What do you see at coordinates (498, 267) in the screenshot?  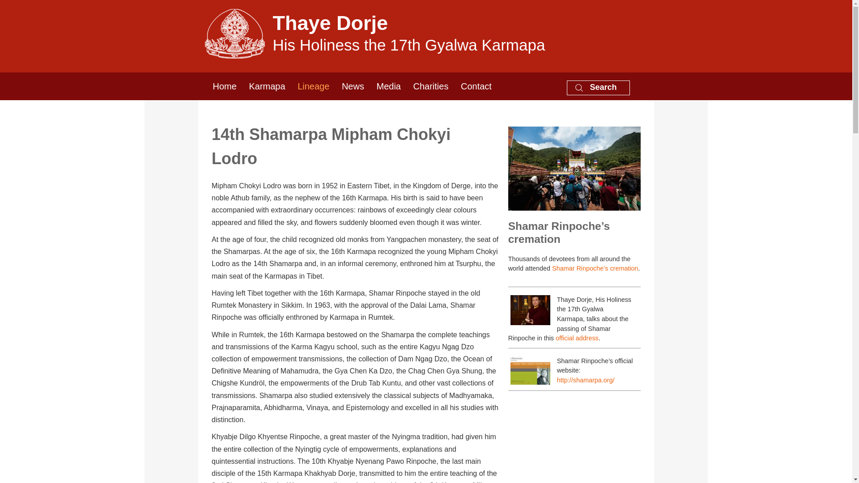 I see `SEARCH` at bounding box center [498, 267].